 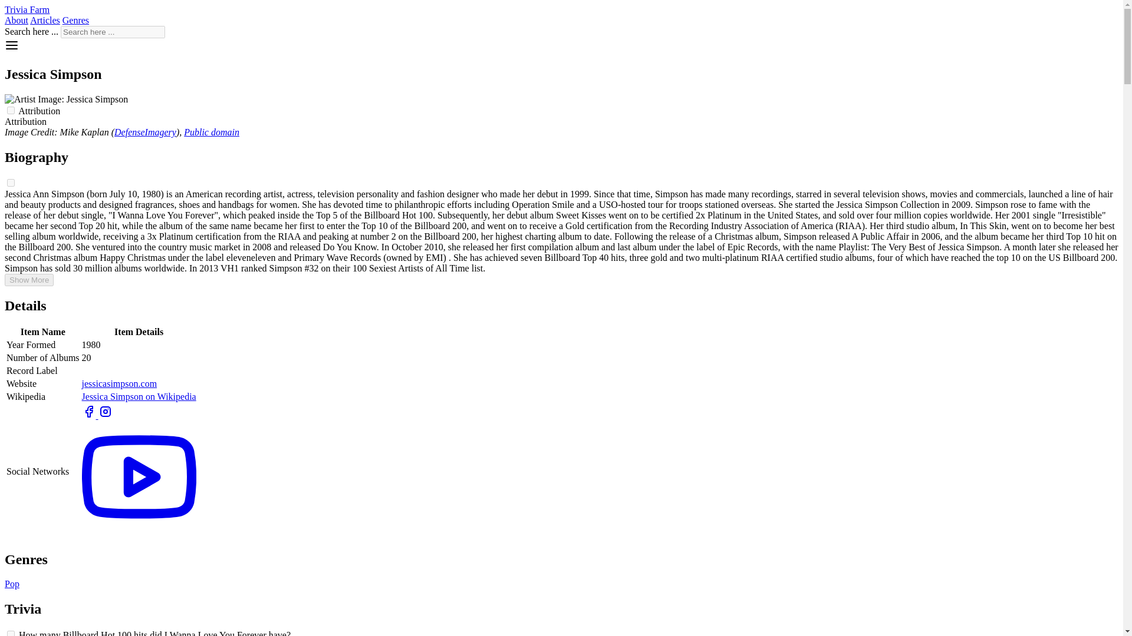 I want to click on on, so click(x=11, y=111).